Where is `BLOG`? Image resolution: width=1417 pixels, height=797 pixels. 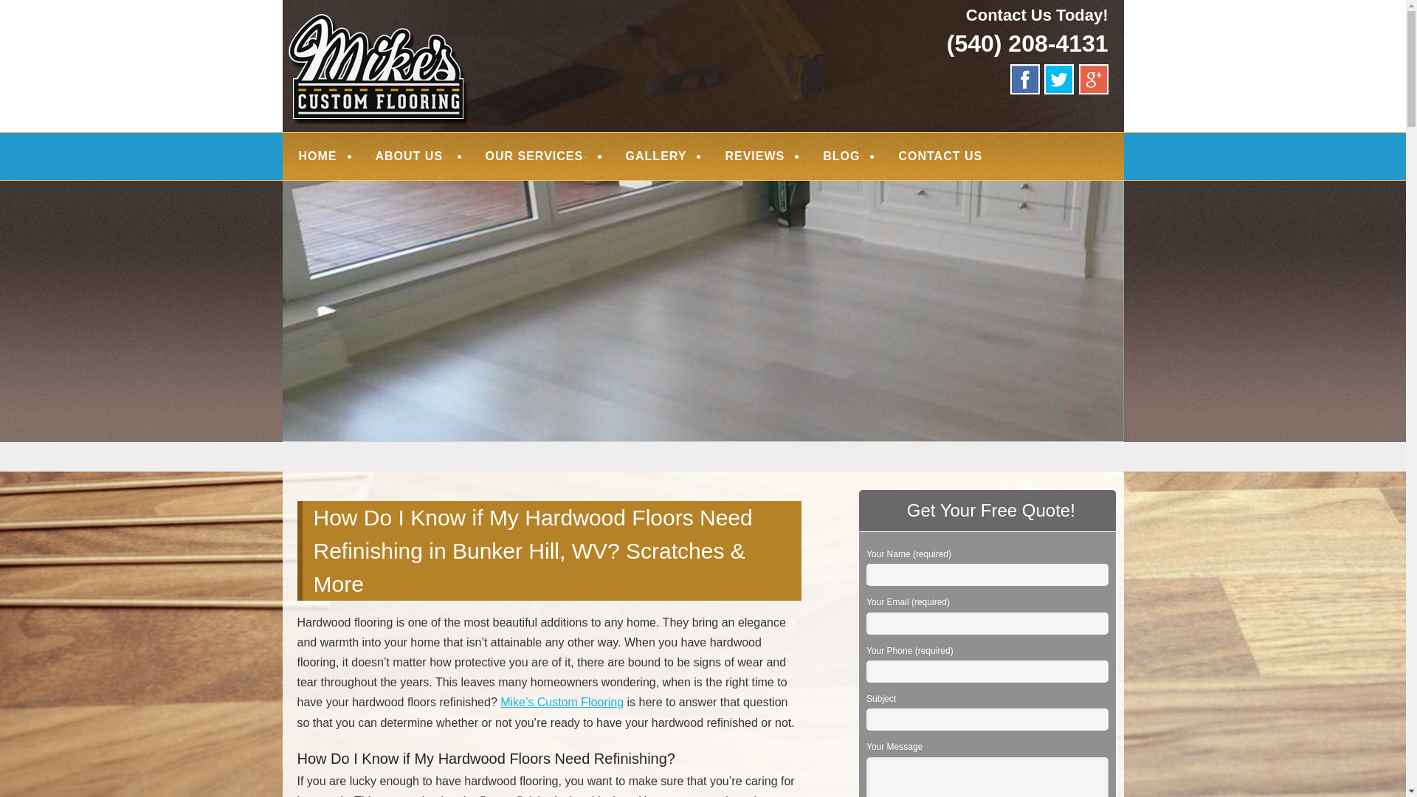
BLOG is located at coordinates (841, 156).